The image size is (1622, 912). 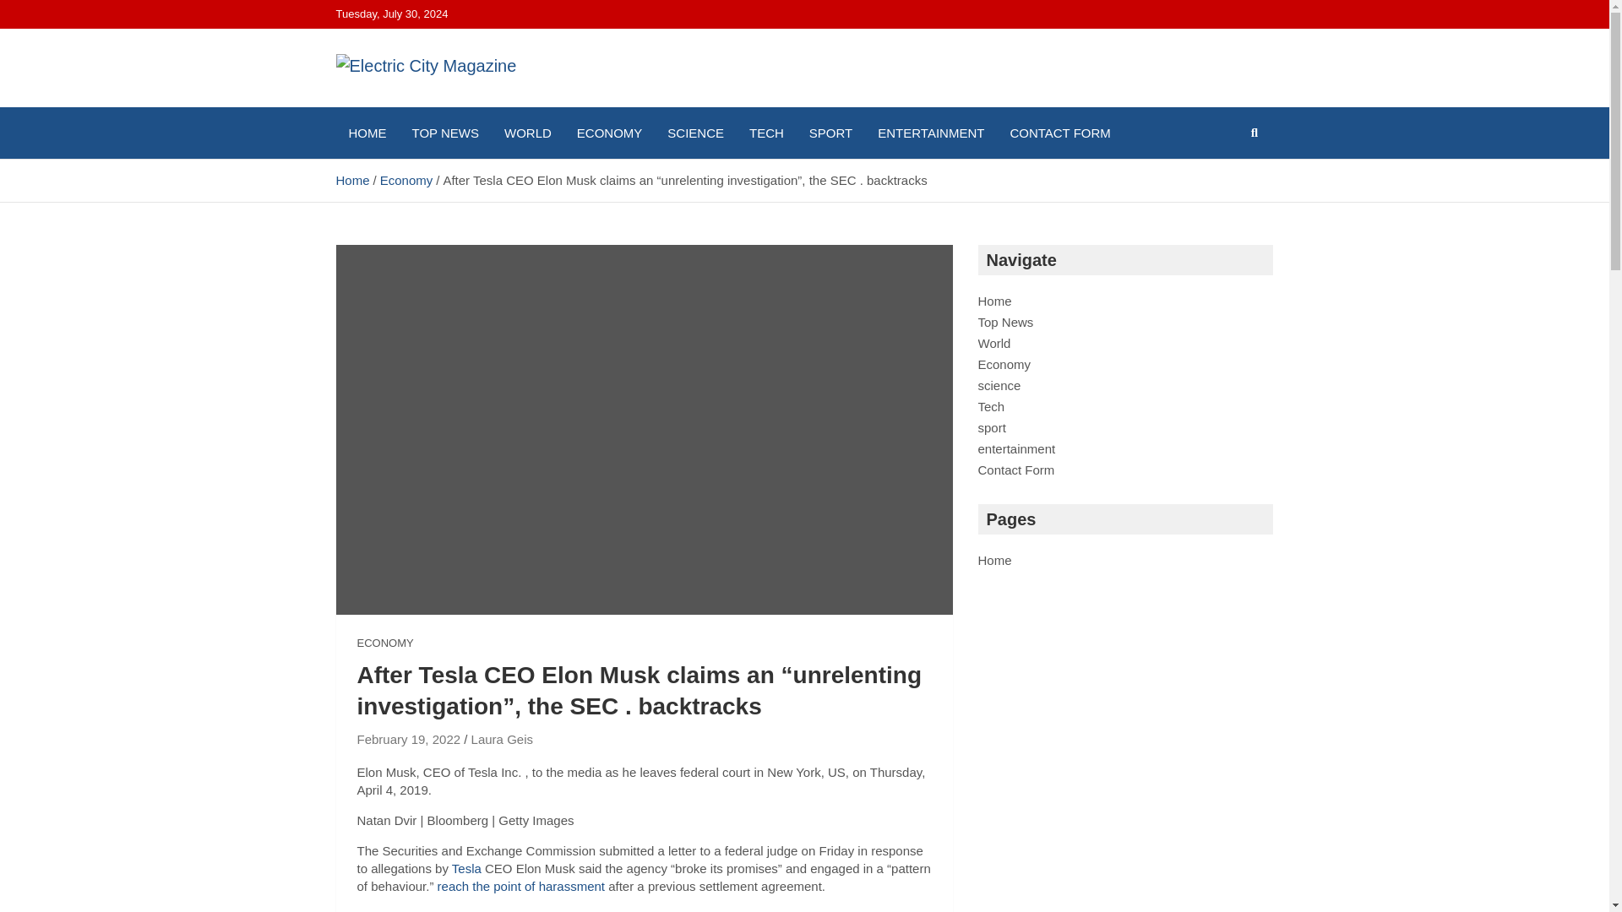 What do you see at coordinates (405, 181) in the screenshot?
I see `Economy` at bounding box center [405, 181].